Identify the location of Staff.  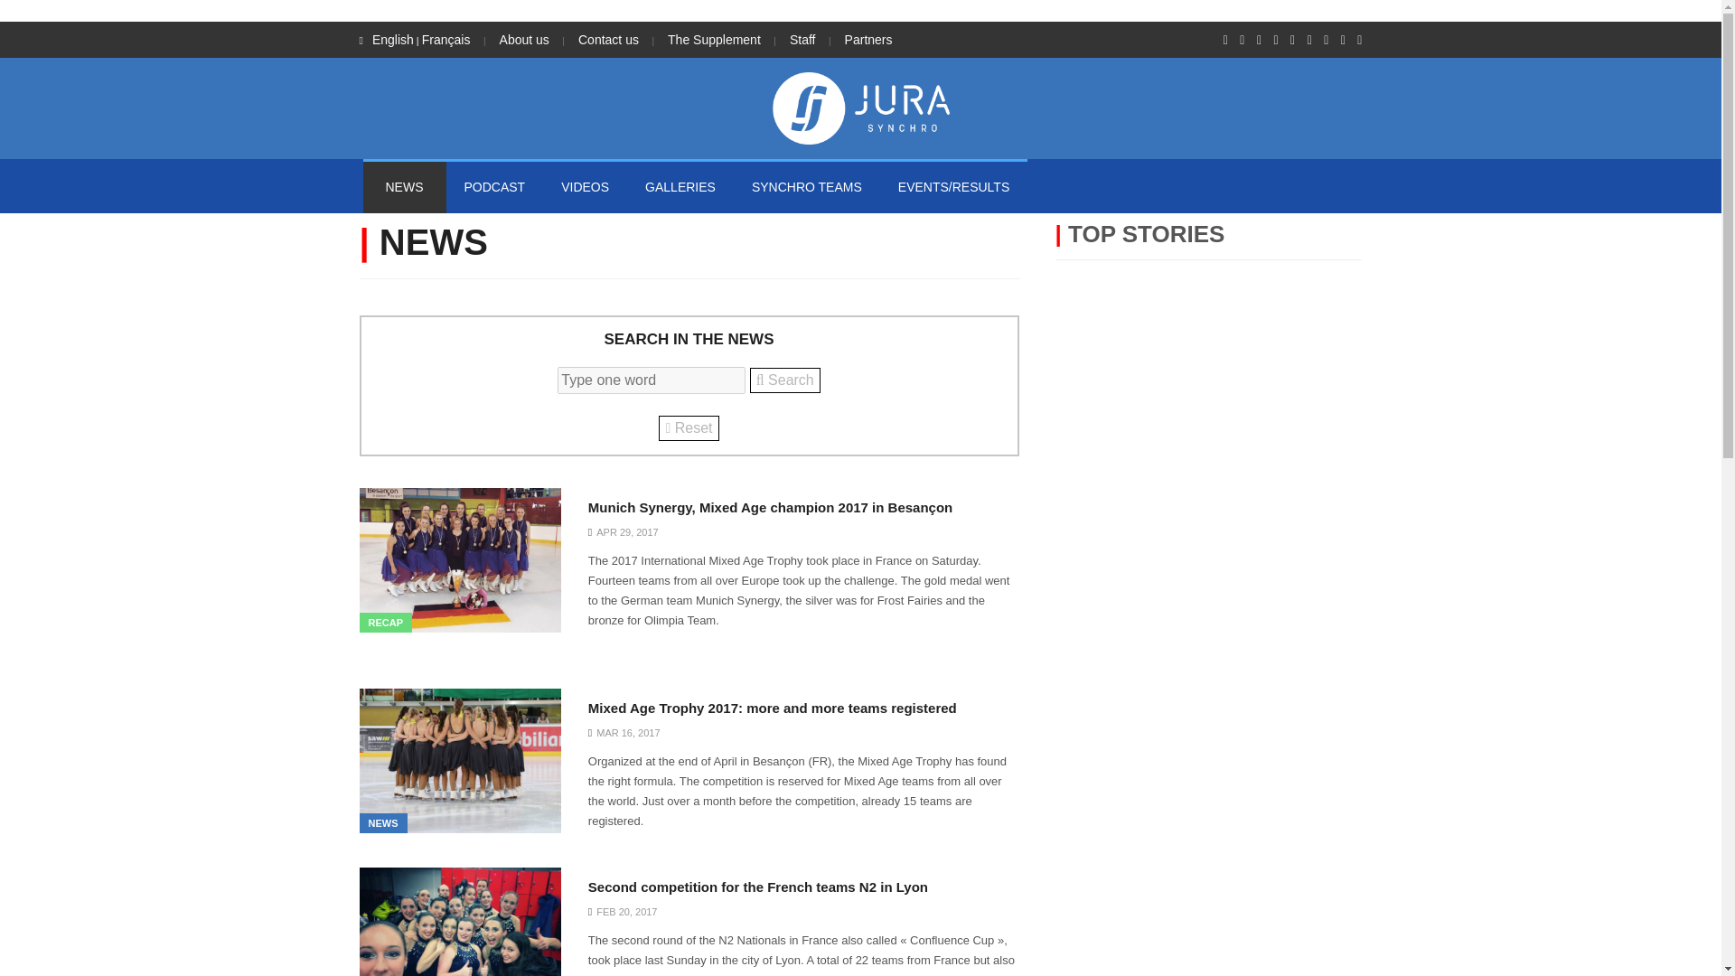
(802, 40).